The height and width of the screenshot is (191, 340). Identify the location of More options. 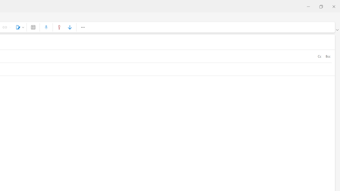
(83, 27).